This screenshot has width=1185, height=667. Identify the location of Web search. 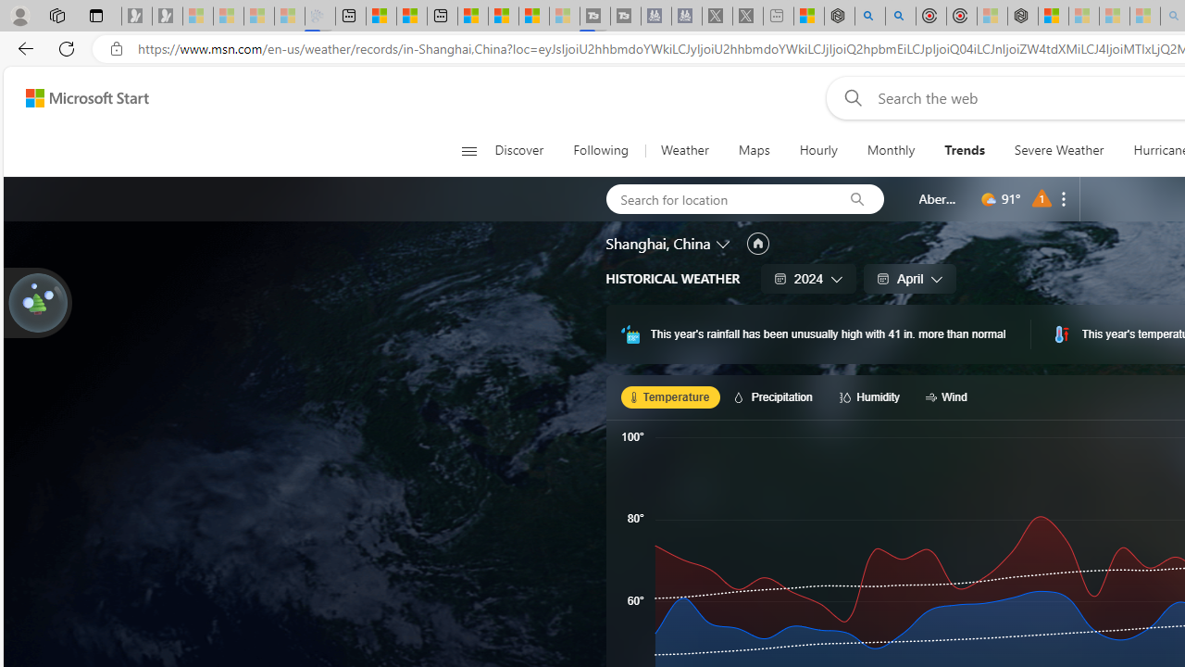
(850, 97).